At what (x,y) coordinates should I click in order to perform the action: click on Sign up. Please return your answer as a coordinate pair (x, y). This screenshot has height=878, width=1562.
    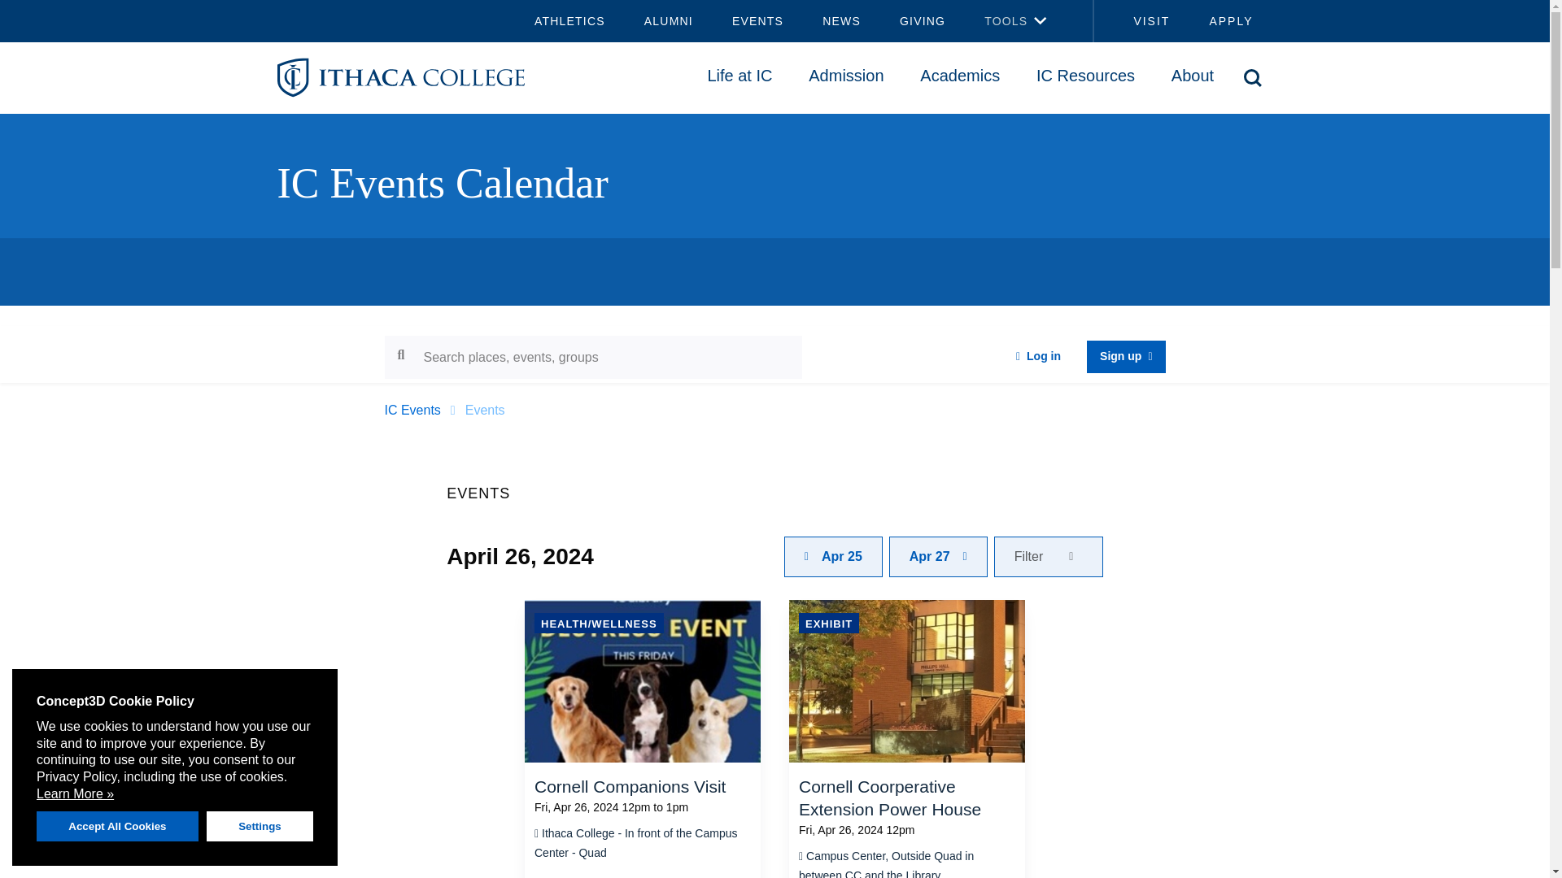
    Looking at the image, I should click on (1126, 357).